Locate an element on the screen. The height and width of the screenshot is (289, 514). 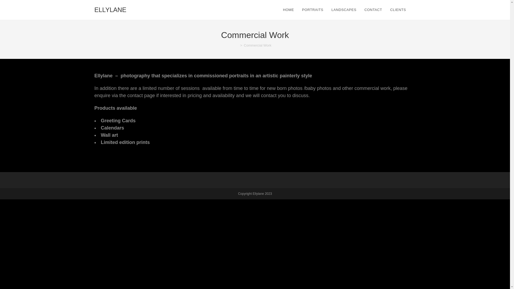
CONTACT is located at coordinates (373, 10).